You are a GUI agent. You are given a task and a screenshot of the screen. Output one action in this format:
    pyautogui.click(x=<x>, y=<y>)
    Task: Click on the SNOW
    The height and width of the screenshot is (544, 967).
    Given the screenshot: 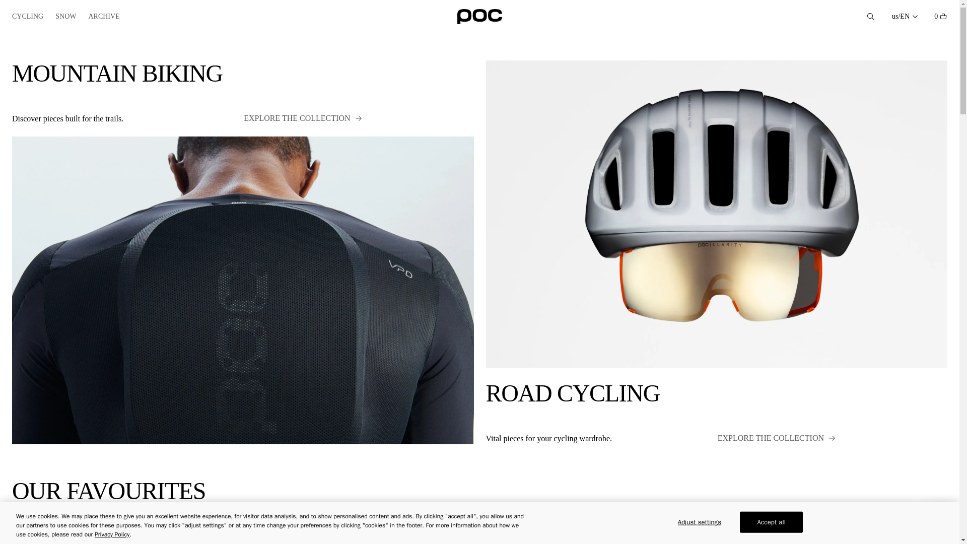 What is the action you would take?
    pyautogui.click(x=302, y=118)
    